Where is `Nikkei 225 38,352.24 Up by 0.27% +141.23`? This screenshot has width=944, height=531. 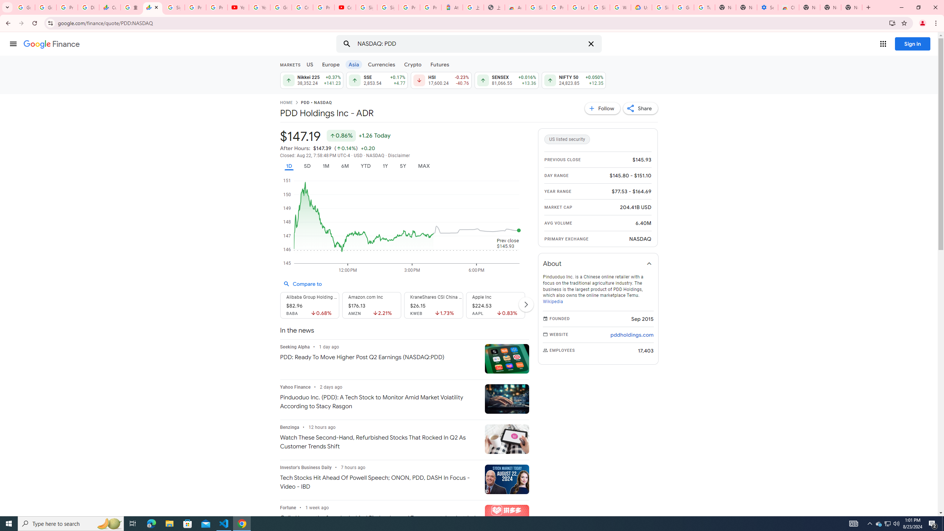
Nikkei 225 38,352.24 Up by 0.27% +141.23 is located at coordinates (311, 80).